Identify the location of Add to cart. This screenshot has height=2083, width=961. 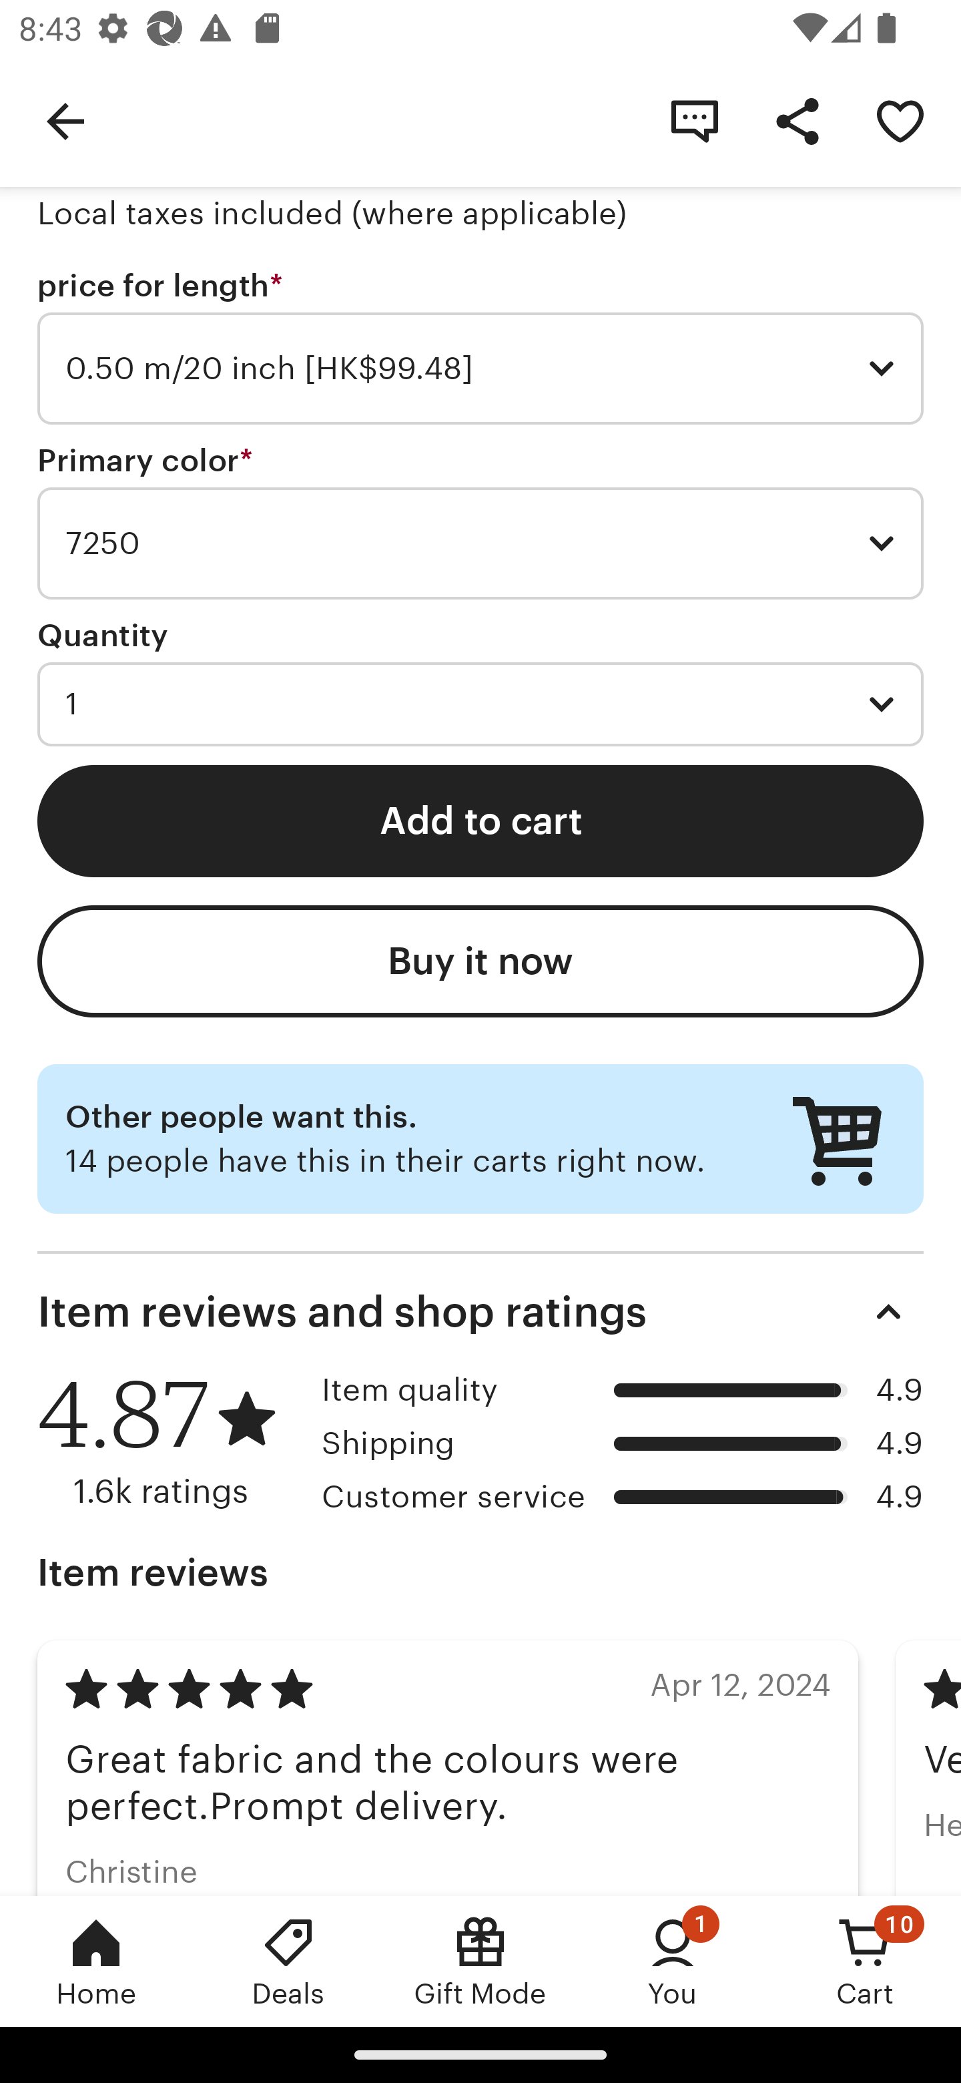
(480, 821).